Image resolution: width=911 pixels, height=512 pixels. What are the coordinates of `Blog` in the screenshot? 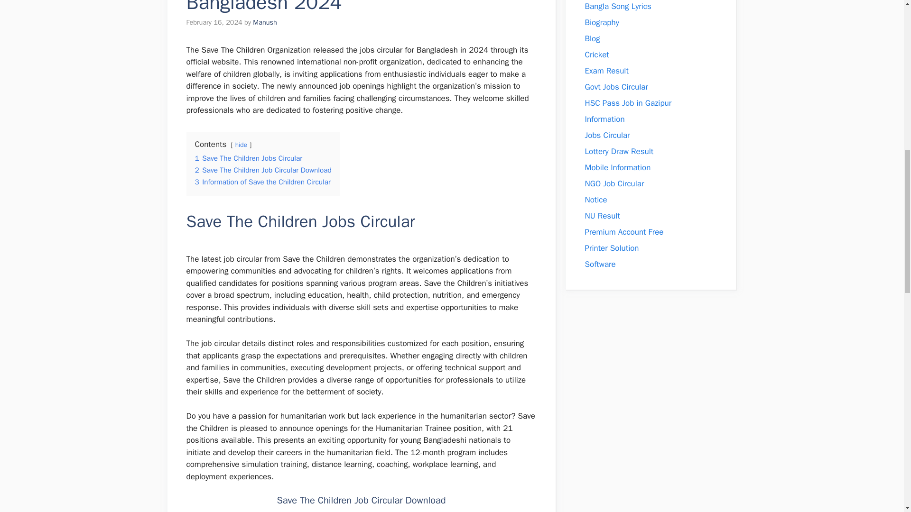 It's located at (592, 38).